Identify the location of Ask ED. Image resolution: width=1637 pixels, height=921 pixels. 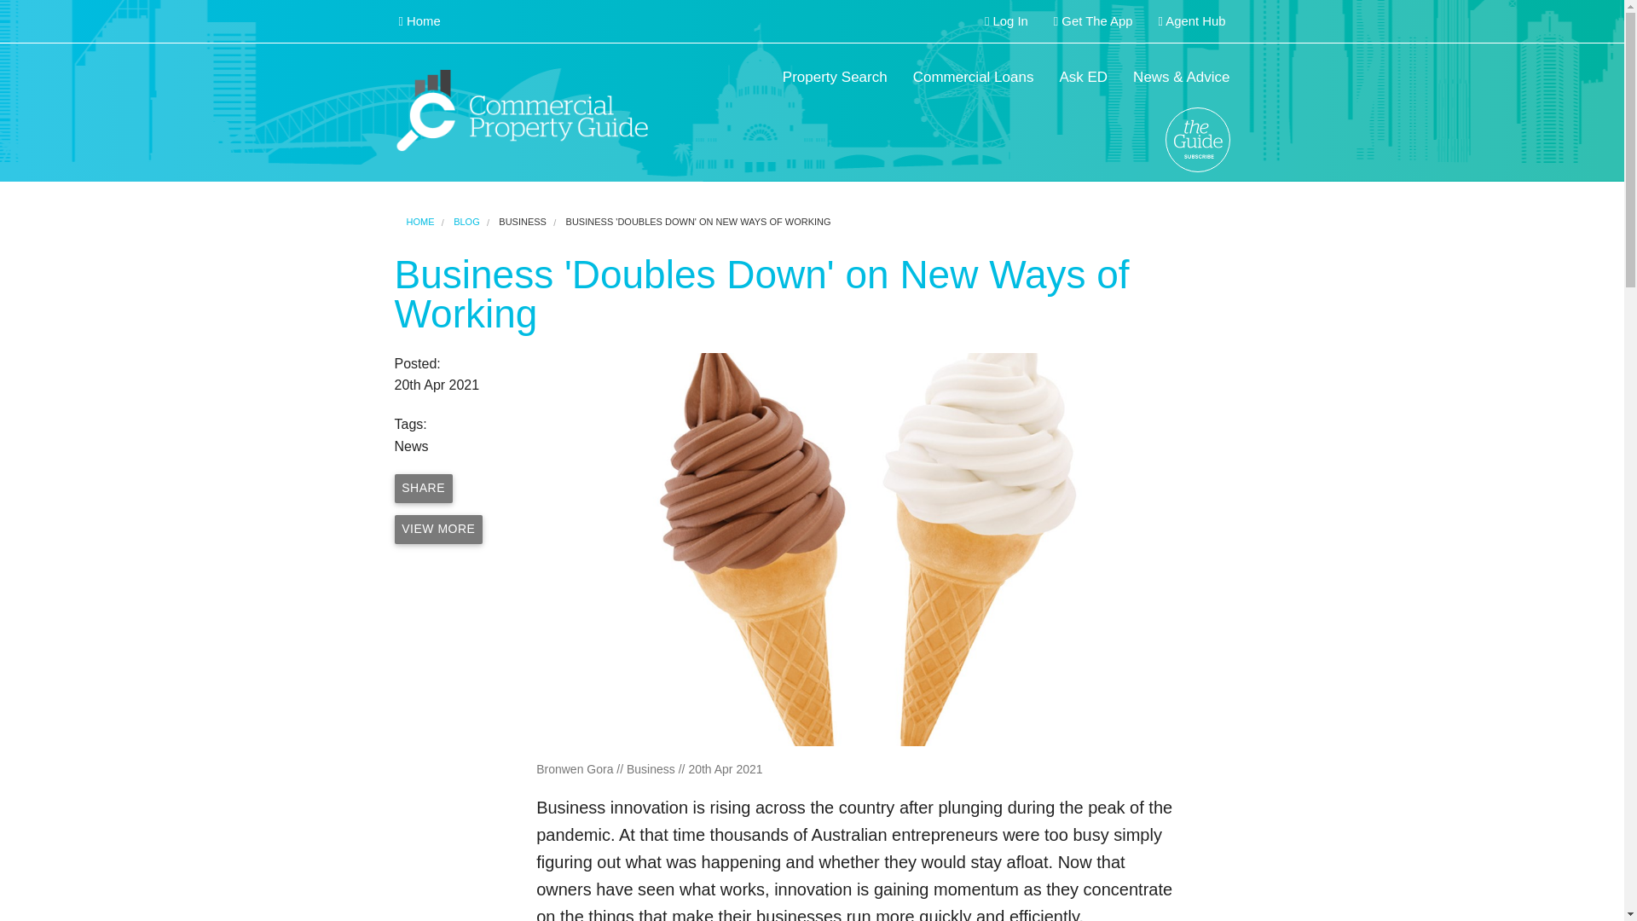
(1083, 78).